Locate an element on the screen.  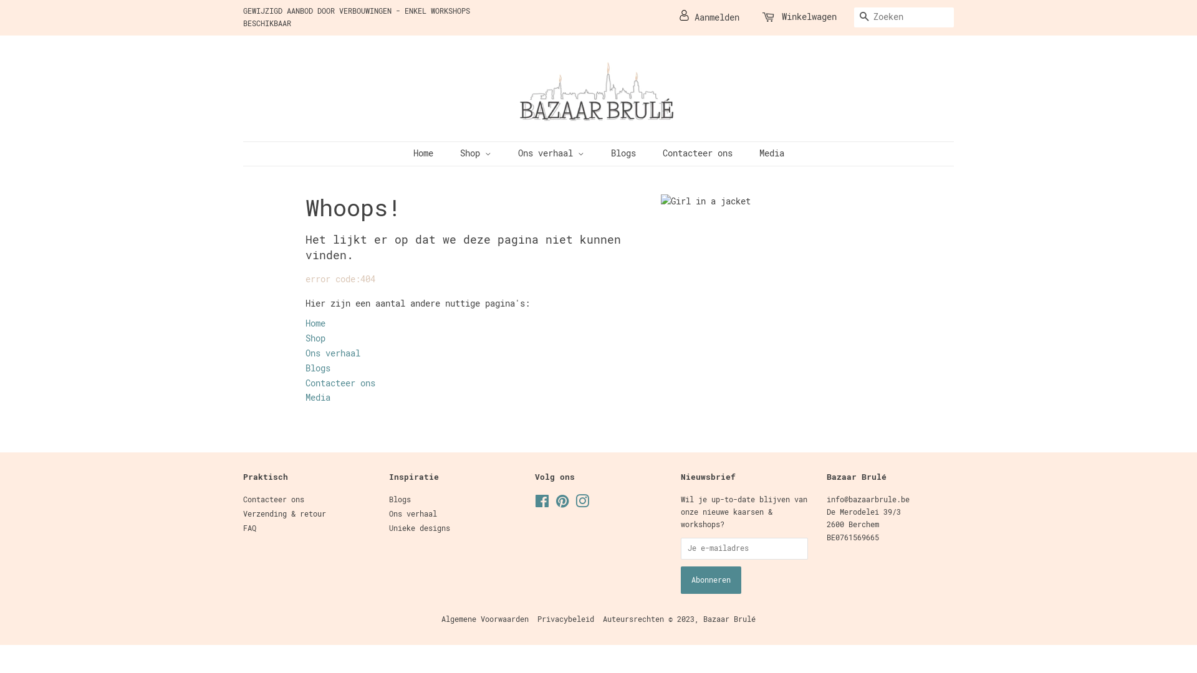
Contacteer ons is located at coordinates (274, 500).